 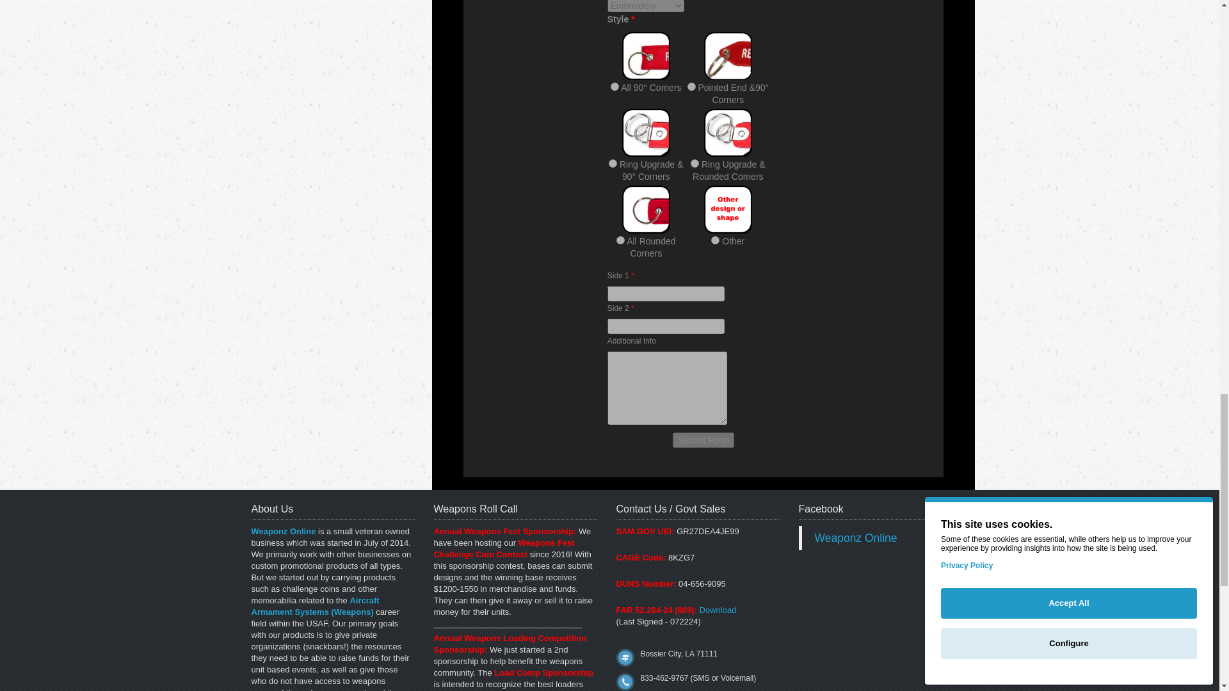 What do you see at coordinates (715, 241) in the screenshot?
I see `Other` at bounding box center [715, 241].